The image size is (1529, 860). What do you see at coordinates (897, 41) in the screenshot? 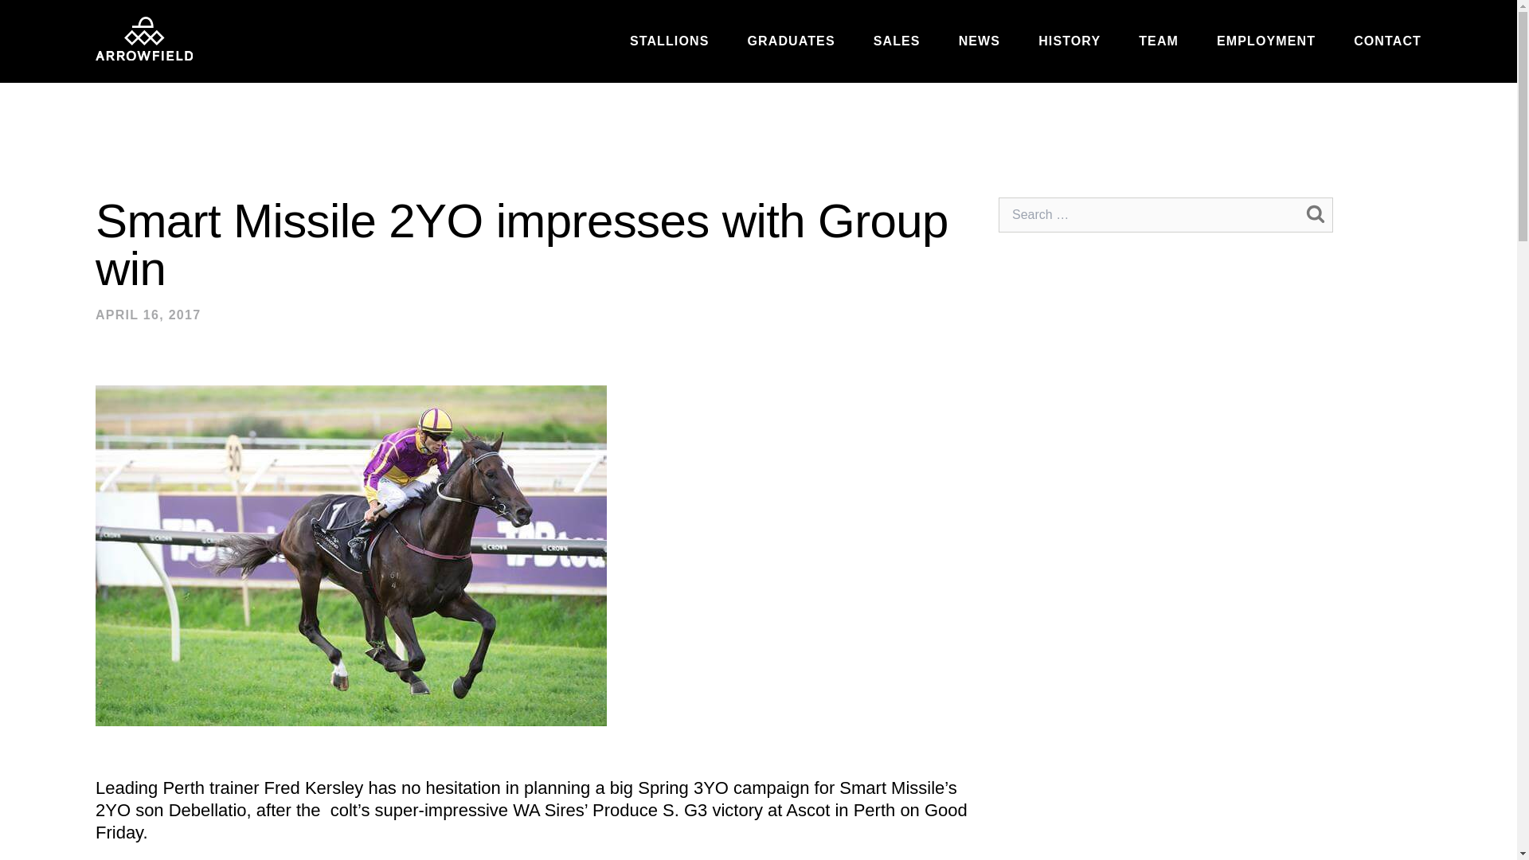
I see `SALES` at bounding box center [897, 41].